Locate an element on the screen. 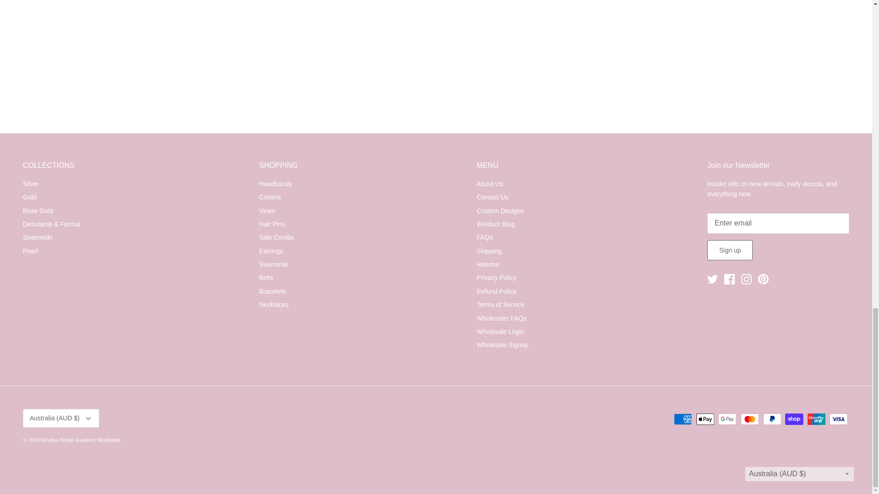 The height and width of the screenshot is (494, 879). Facebook is located at coordinates (730, 279).